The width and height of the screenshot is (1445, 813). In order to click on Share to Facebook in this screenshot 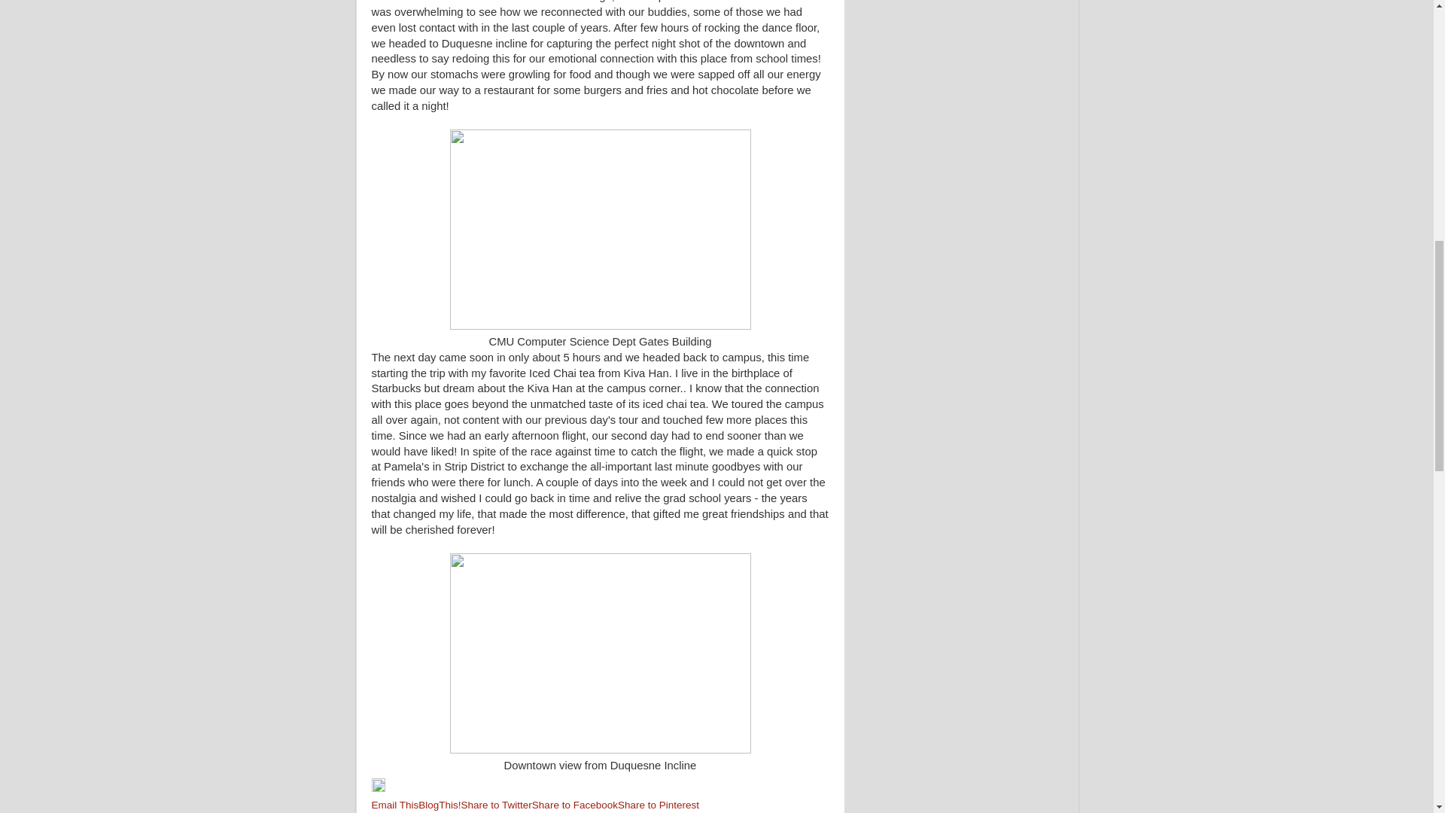, I will do `click(575, 804)`.